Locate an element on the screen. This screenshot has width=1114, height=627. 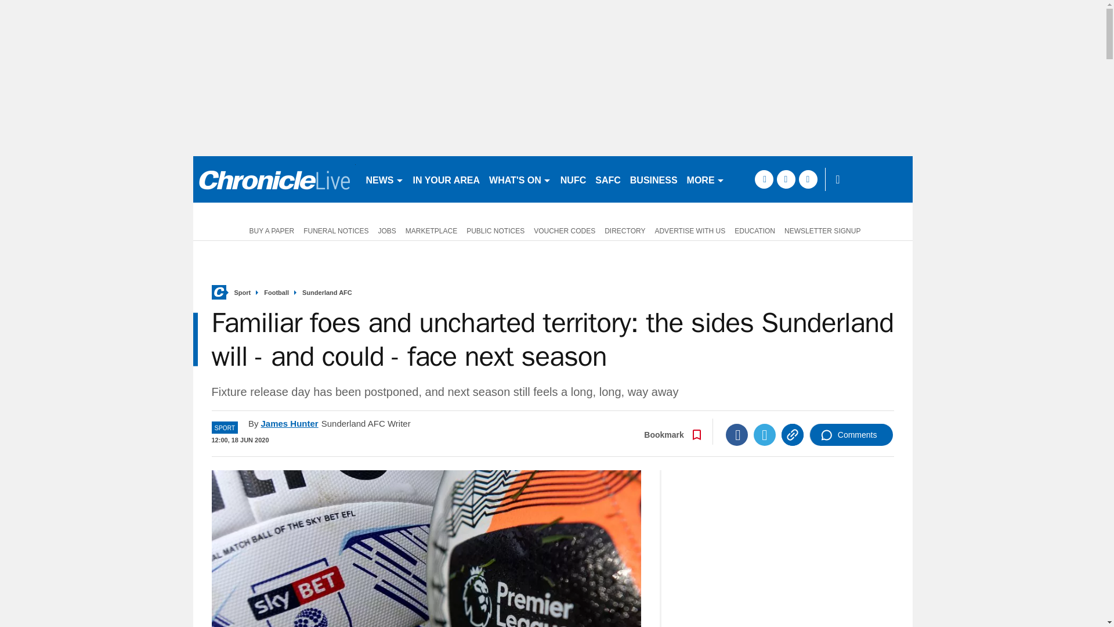
nechronicle is located at coordinates (274, 179).